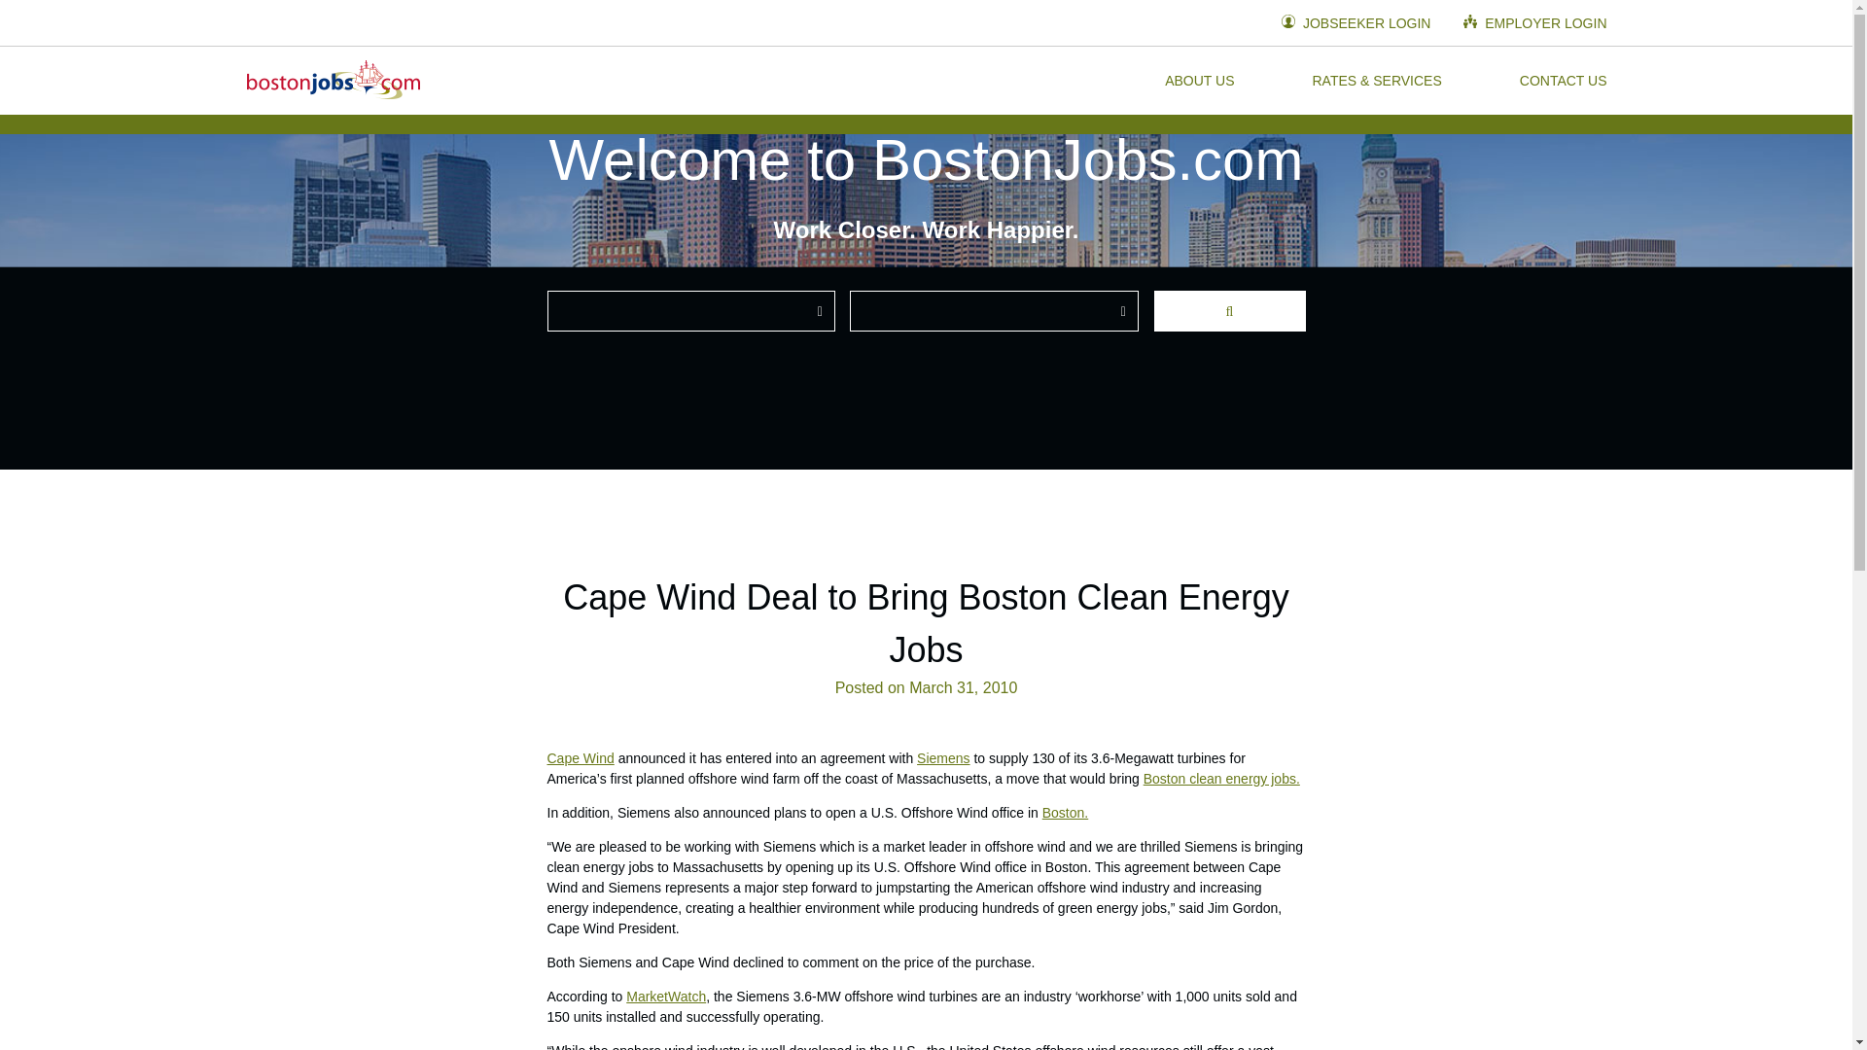 The height and width of the screenshot is (1050, 1867). I want to click on EMPLOYER LOGIN, so click(1534, 23).